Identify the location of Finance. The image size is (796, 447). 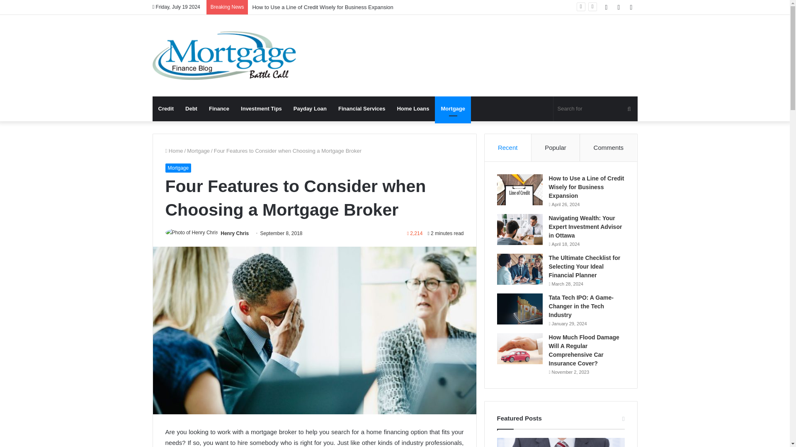
(219, 108).